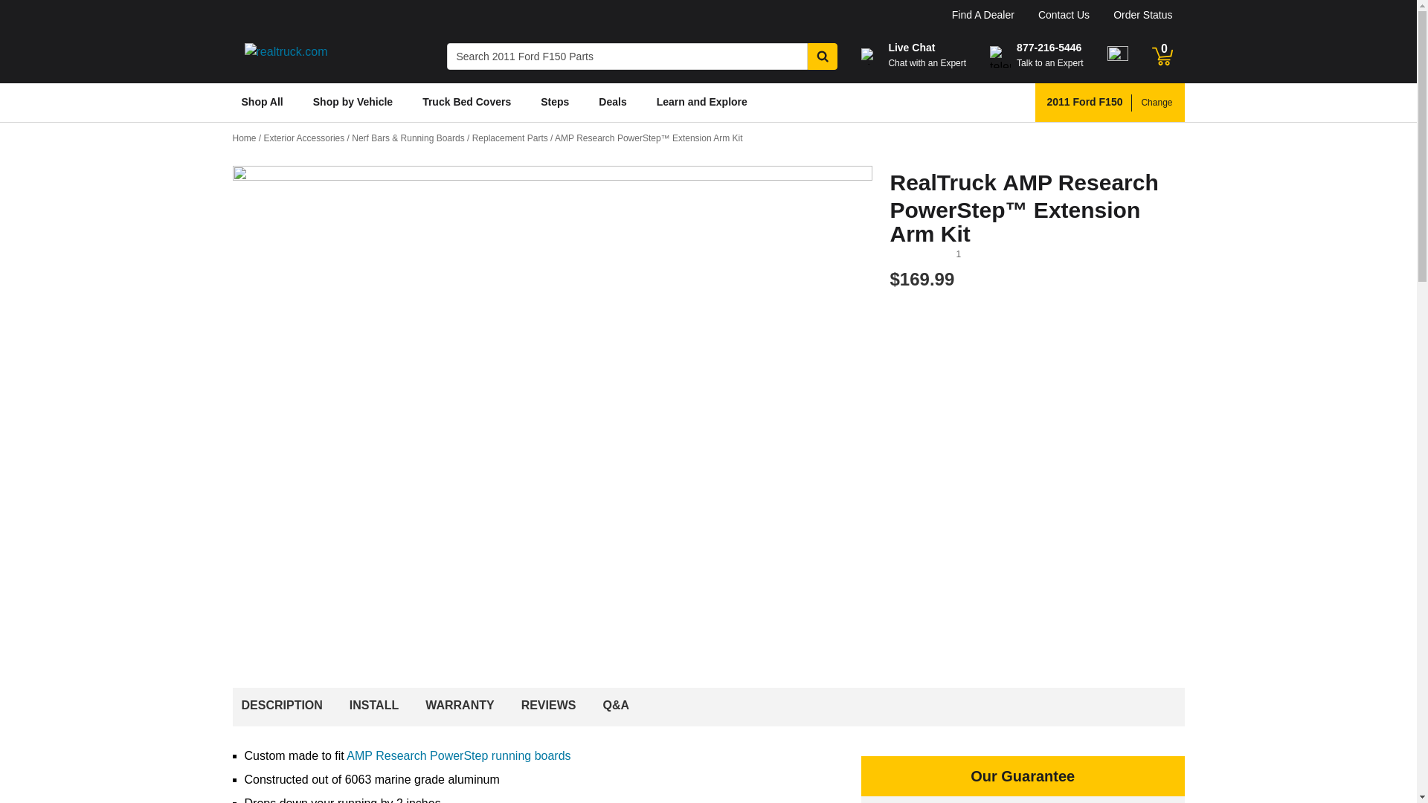 The image size is (1428, 803). Describe the element at coordinates (513, 138) in the screenshot. I see `Replacement Parts` at that location.